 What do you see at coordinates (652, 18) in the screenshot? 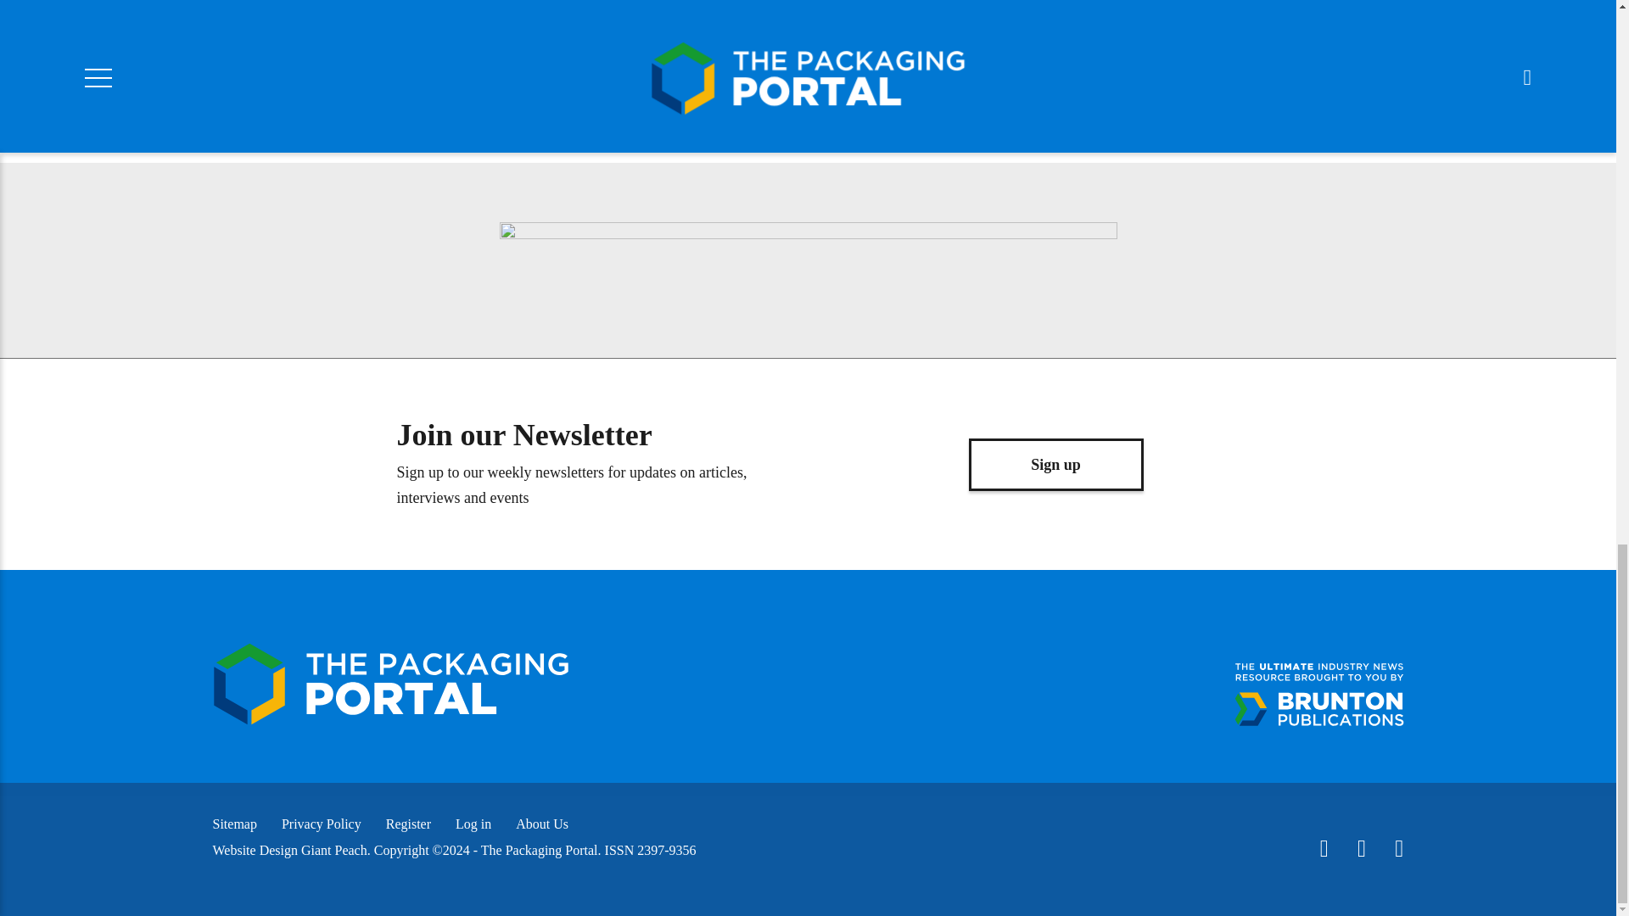
I see `Share on LinkedIn` at bounding box center [652, 18].